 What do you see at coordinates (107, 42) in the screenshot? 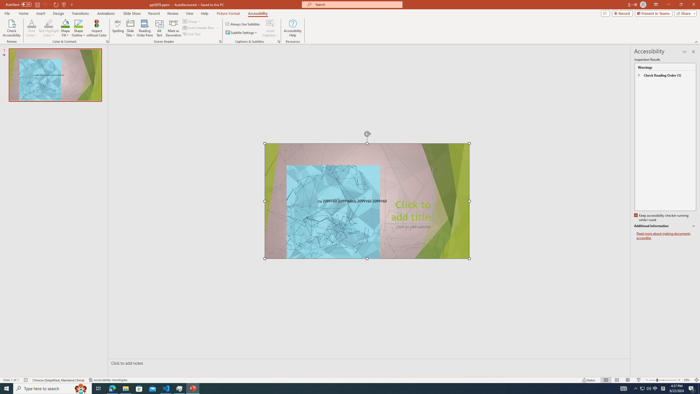
I see `Color & Contrast` at bounding box center [107, 42].